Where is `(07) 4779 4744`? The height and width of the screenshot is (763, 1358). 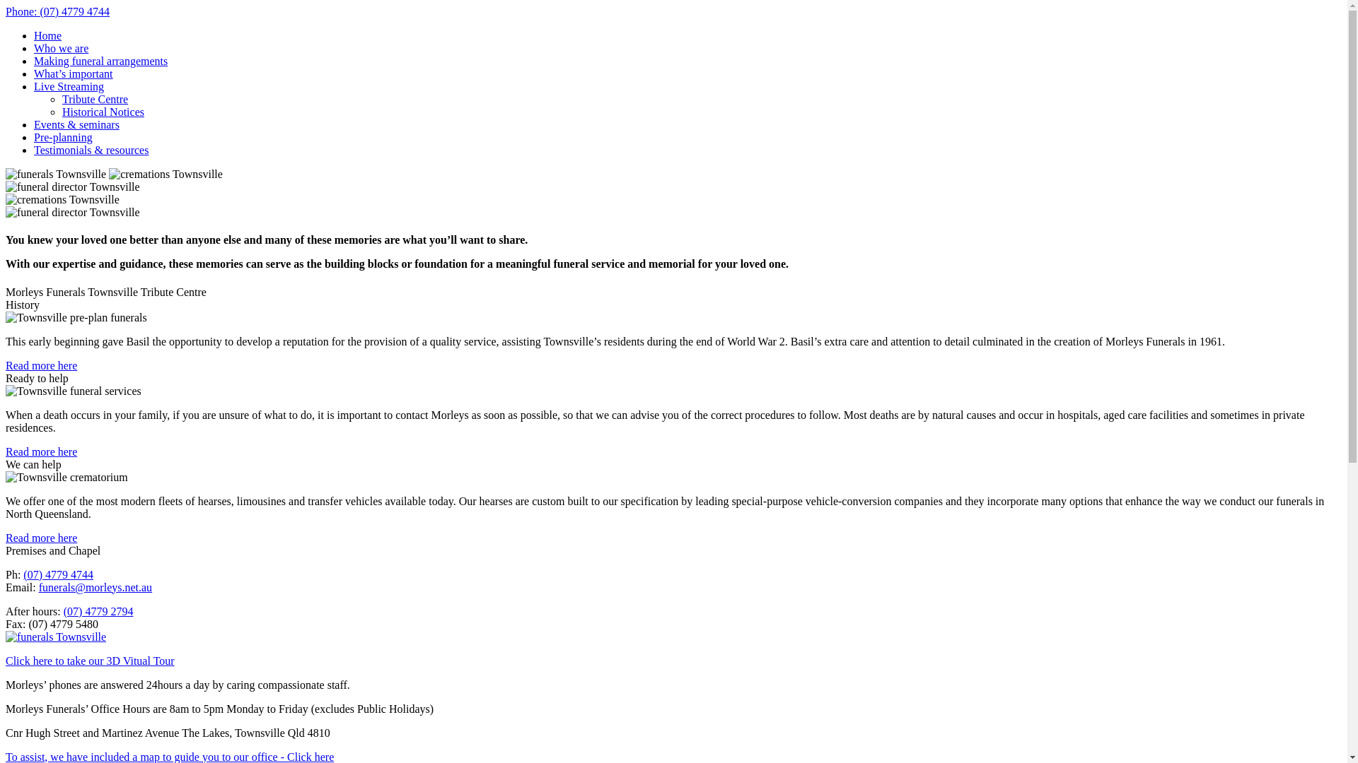
(07) 4779 4744 is located at coordinates (58, 575).